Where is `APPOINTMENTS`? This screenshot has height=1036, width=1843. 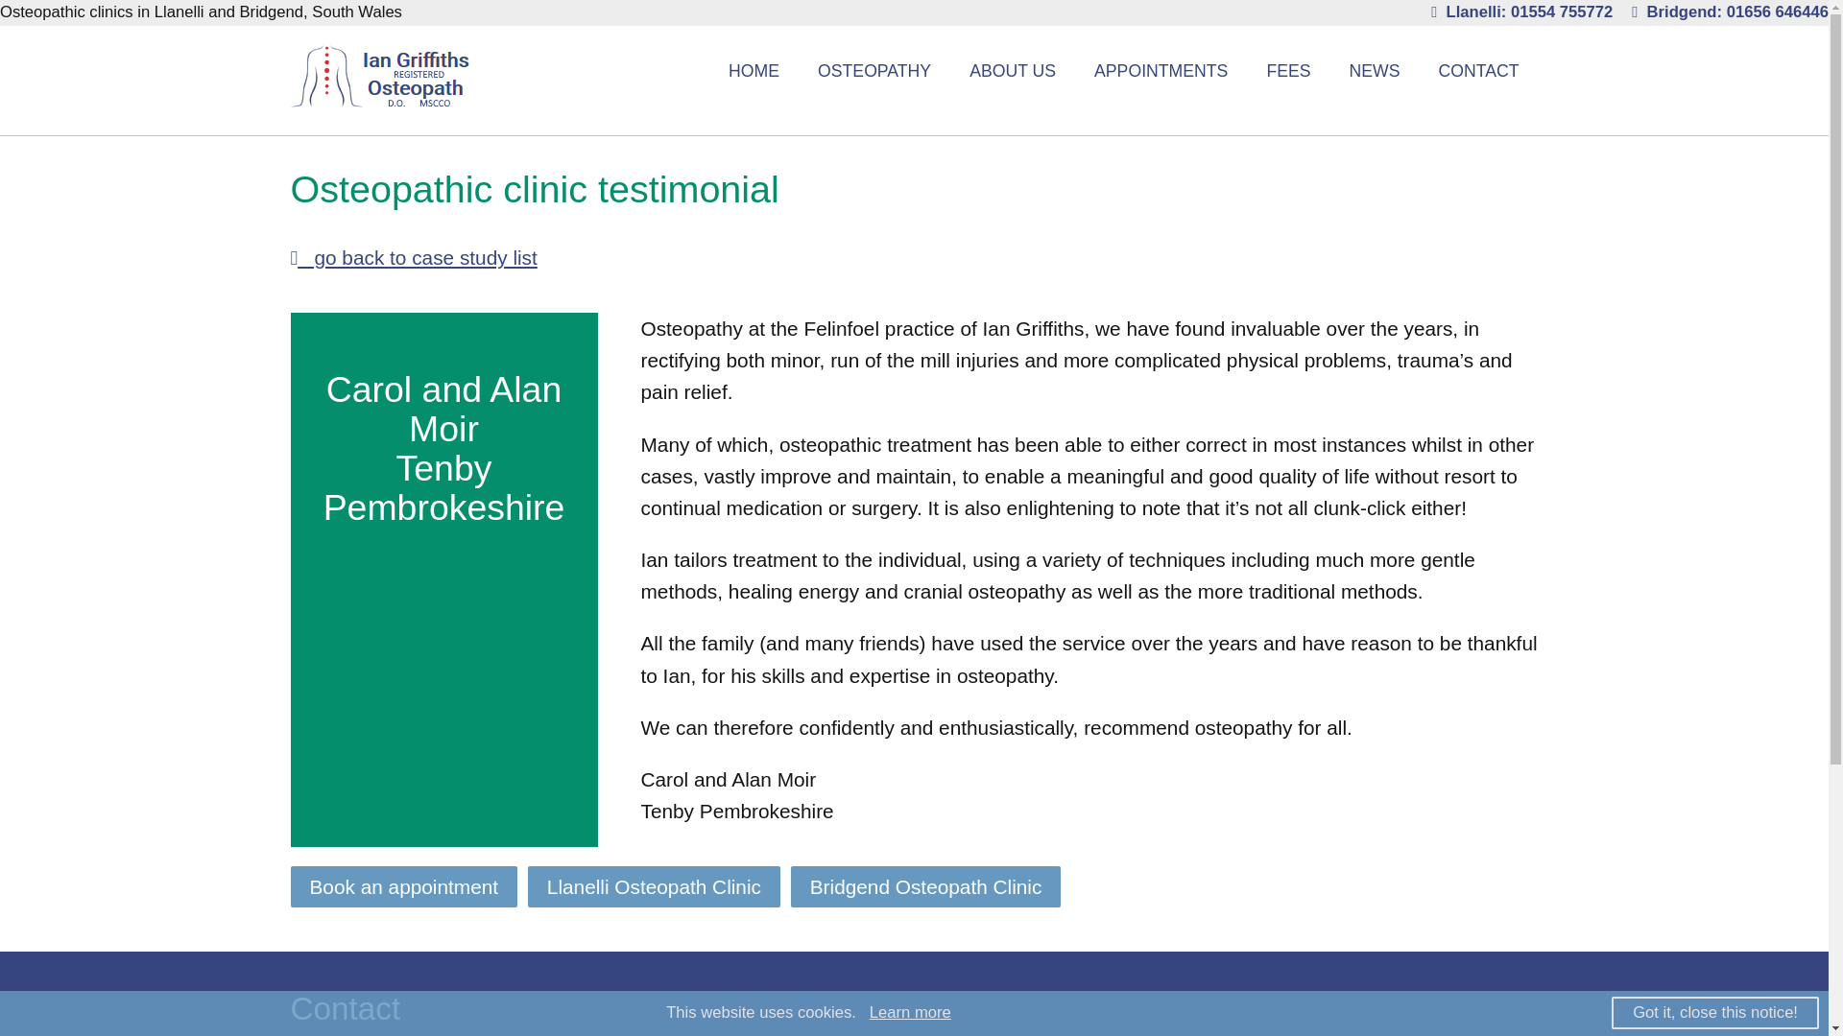
APPOINTMENTS is located at coordinates (1161, 71).